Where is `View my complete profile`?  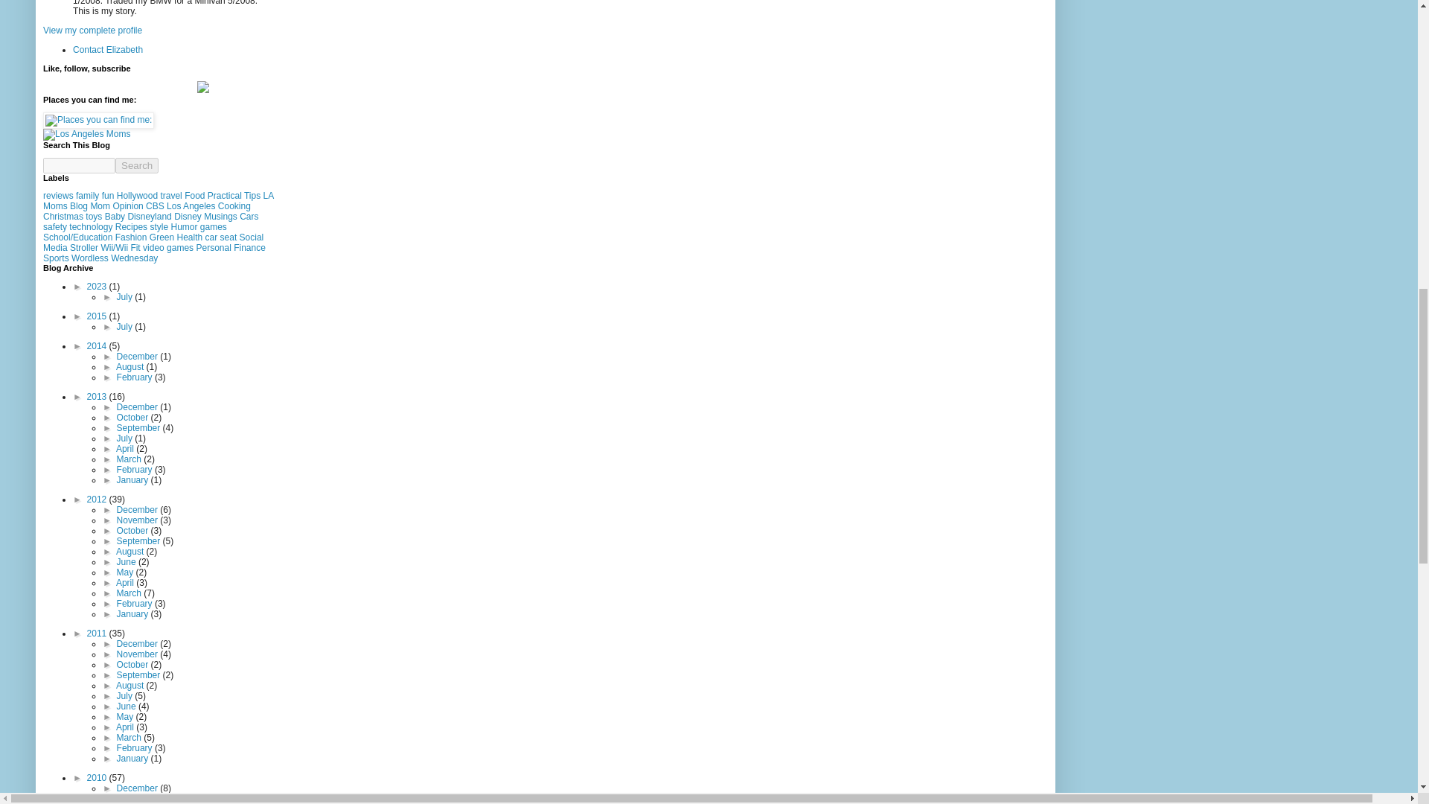 View my complete profile is located at coordinates (92, 30).